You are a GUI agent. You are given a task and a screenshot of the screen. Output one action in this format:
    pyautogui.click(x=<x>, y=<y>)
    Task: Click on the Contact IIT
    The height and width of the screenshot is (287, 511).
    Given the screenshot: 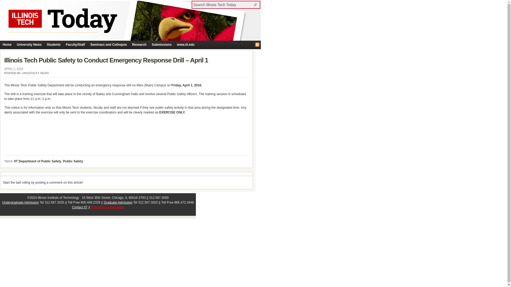 What is the action you would take?
    pyautogui.click(x=80, y=207)
    